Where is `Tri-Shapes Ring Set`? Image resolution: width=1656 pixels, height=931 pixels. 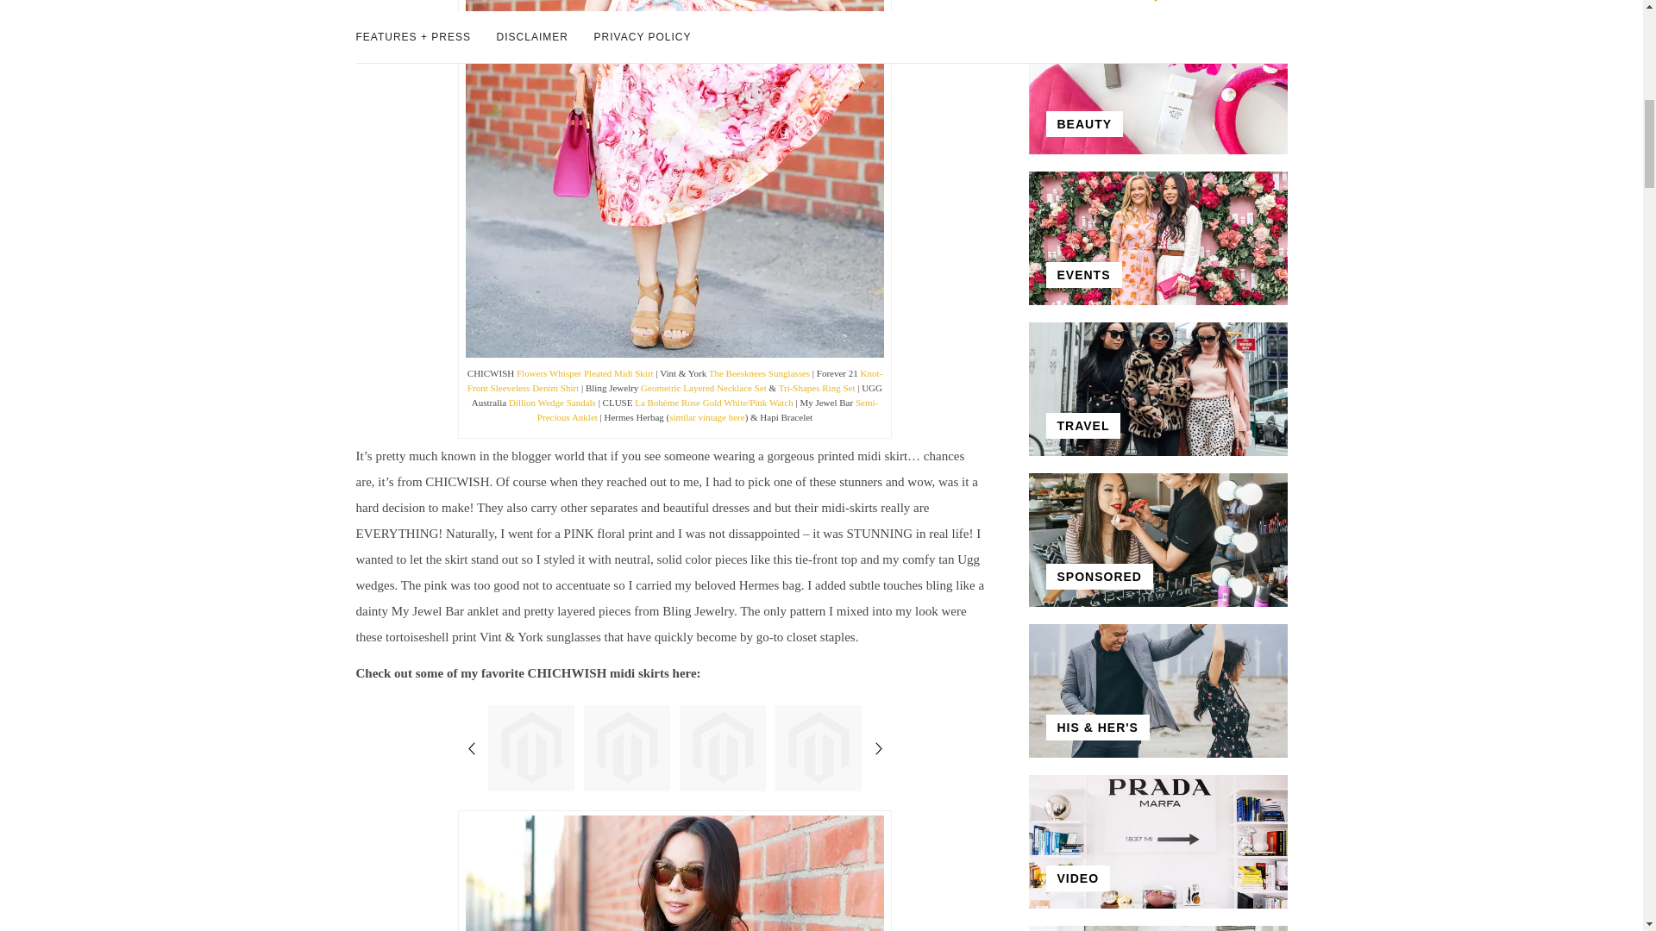 Tri-Shapes Ring Set is located at coordinates (817, 387).